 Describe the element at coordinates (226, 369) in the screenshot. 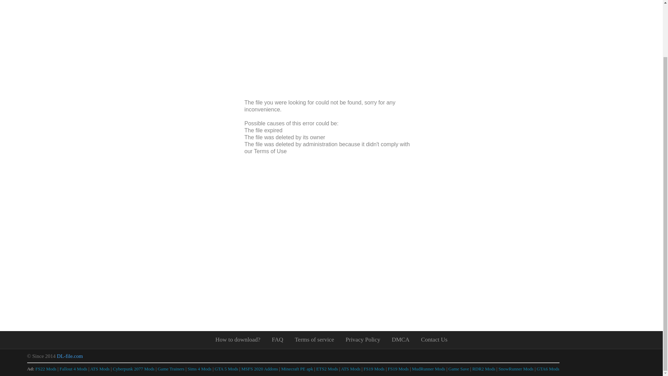

I see `GTA 5 Mods` at that location.